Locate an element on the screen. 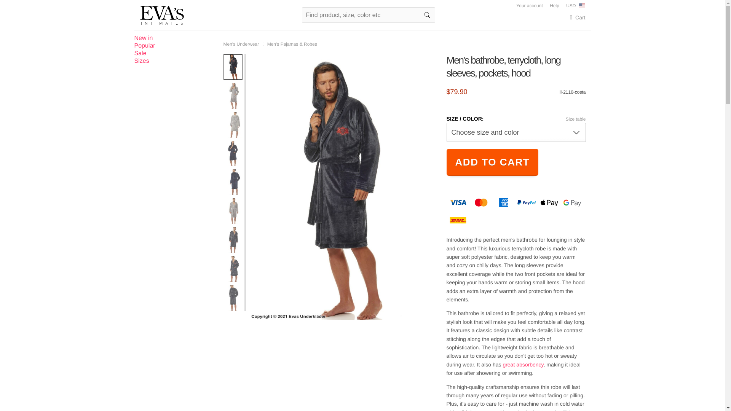 This screenshot has width=731, height=411. ADD TO CART is located at coordinates (492, 162).